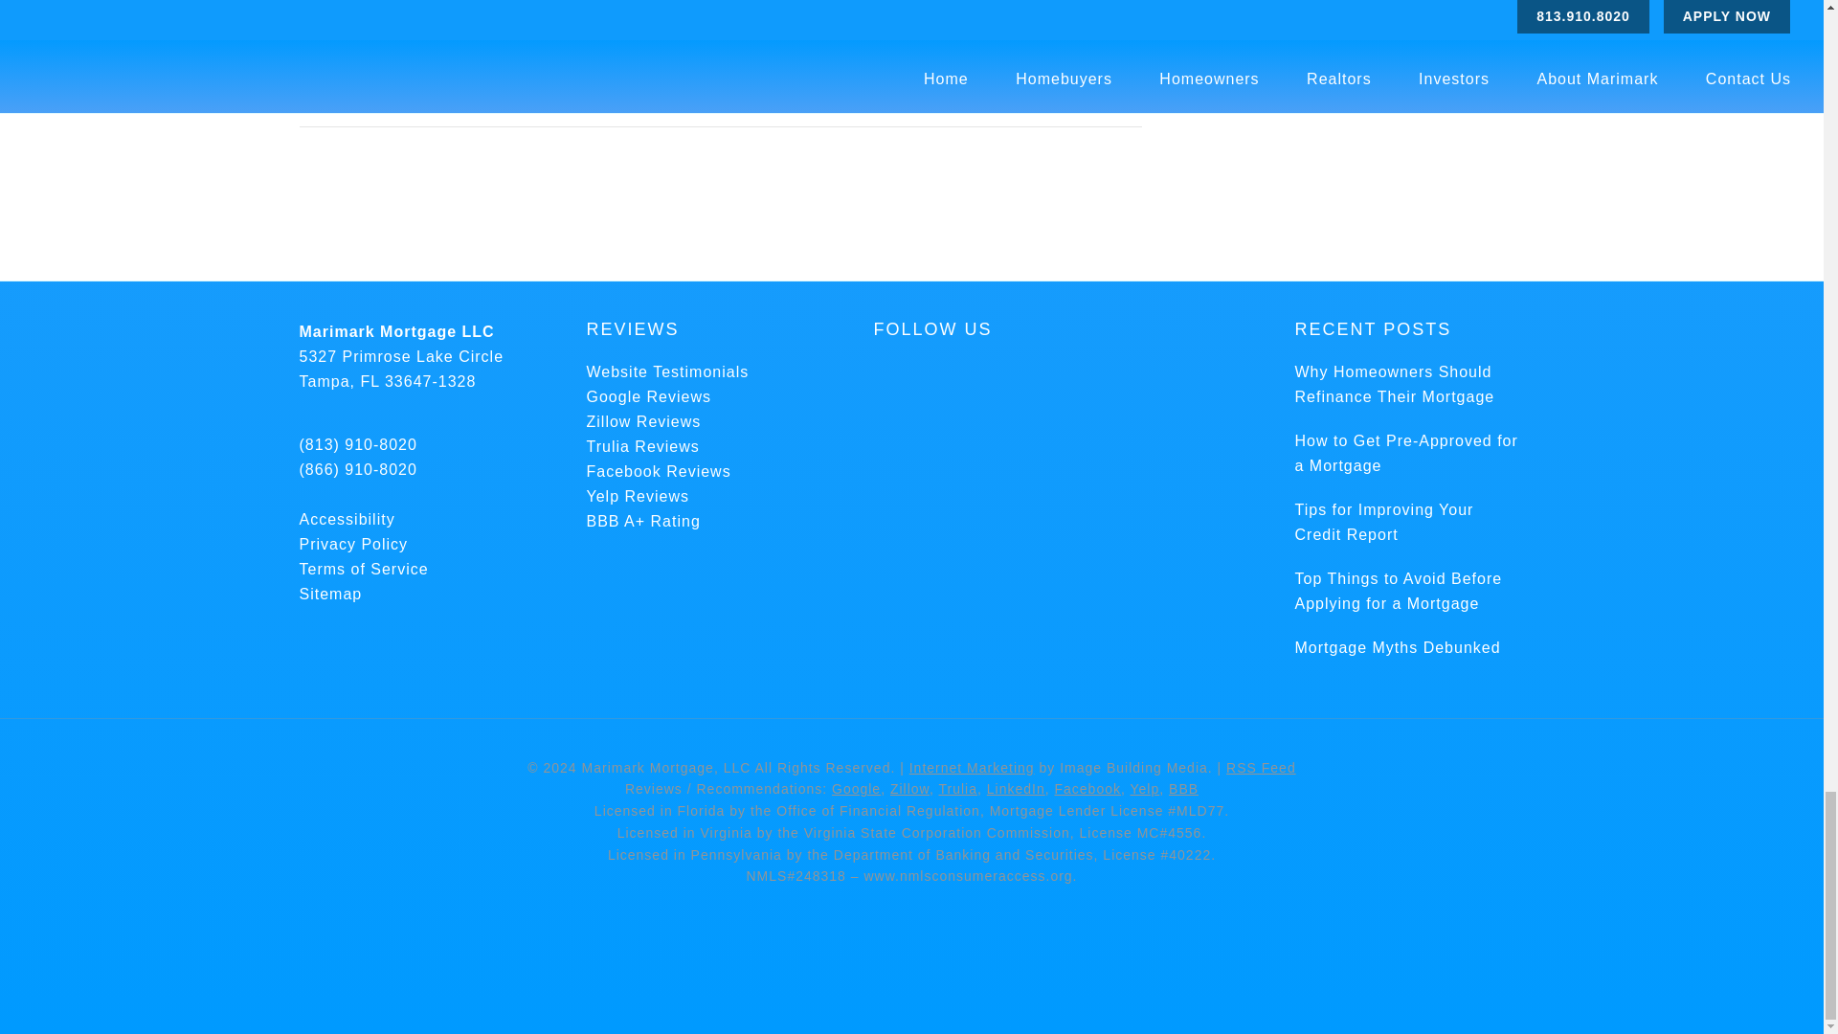  What do you see at coordinates (357, 469) in the screenshot?
I see `Call Us` at bounding box center [357, 469].